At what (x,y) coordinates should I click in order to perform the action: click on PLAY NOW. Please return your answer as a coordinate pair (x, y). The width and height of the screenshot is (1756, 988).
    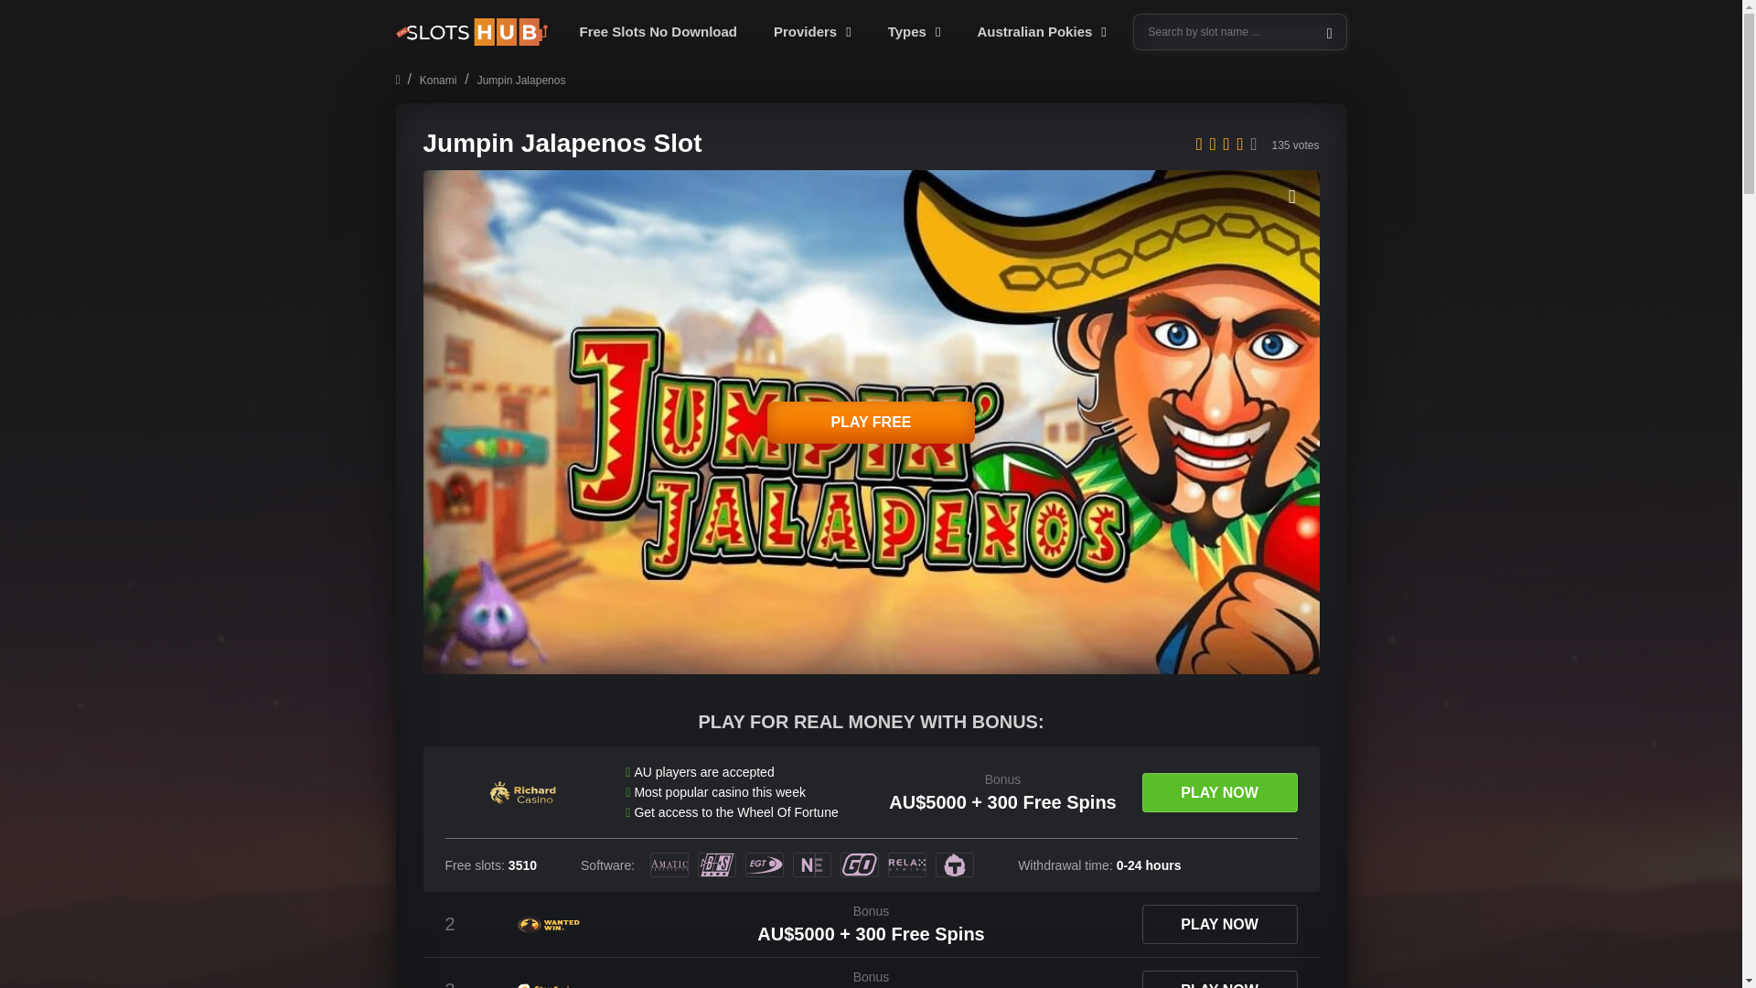
    Looking at the image, I should click on (1219, 924).